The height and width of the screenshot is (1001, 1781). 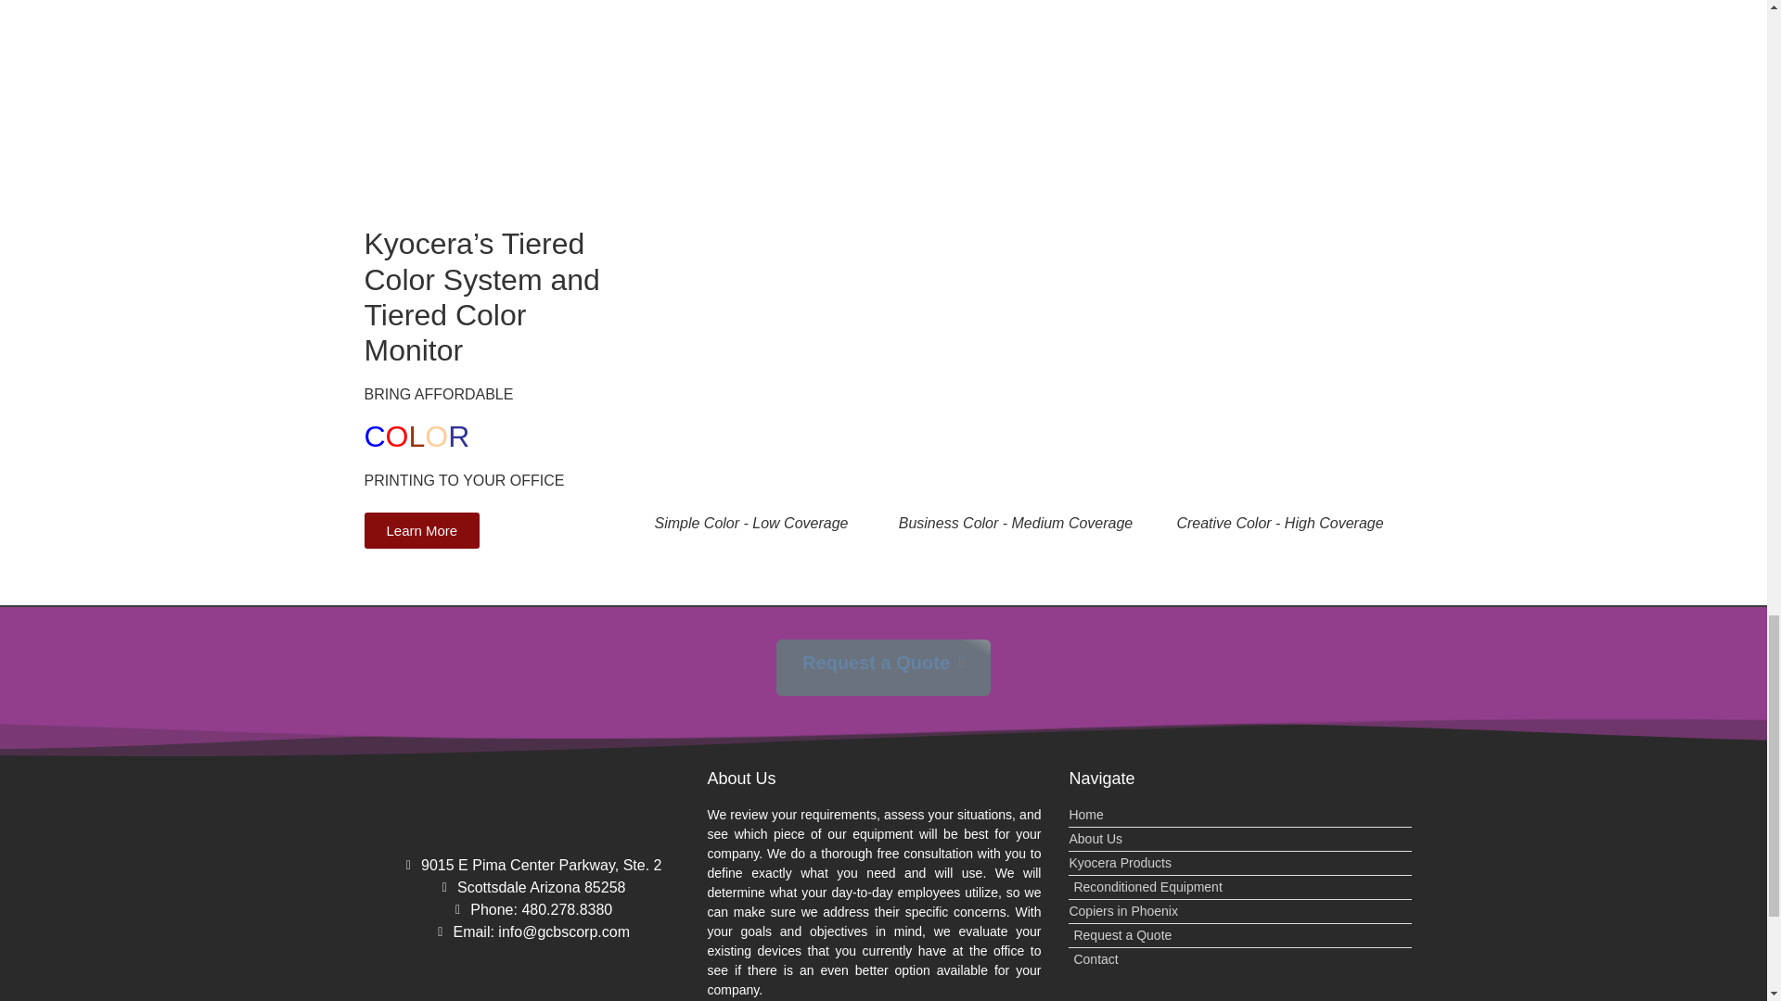 What do you see at coordinates (531, 909) in the screenshot?
I see `Phone: 480.278.8380` at bounding box center [531, 909].